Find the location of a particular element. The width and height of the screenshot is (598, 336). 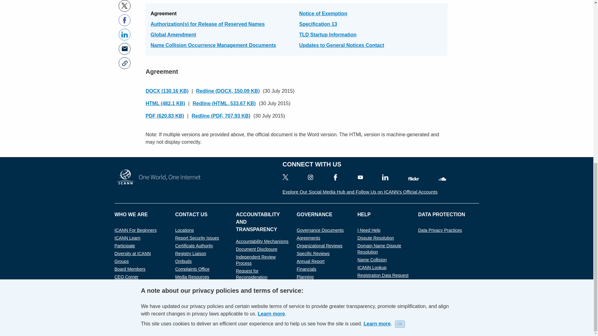

OK is located at coordinates (400, 7).